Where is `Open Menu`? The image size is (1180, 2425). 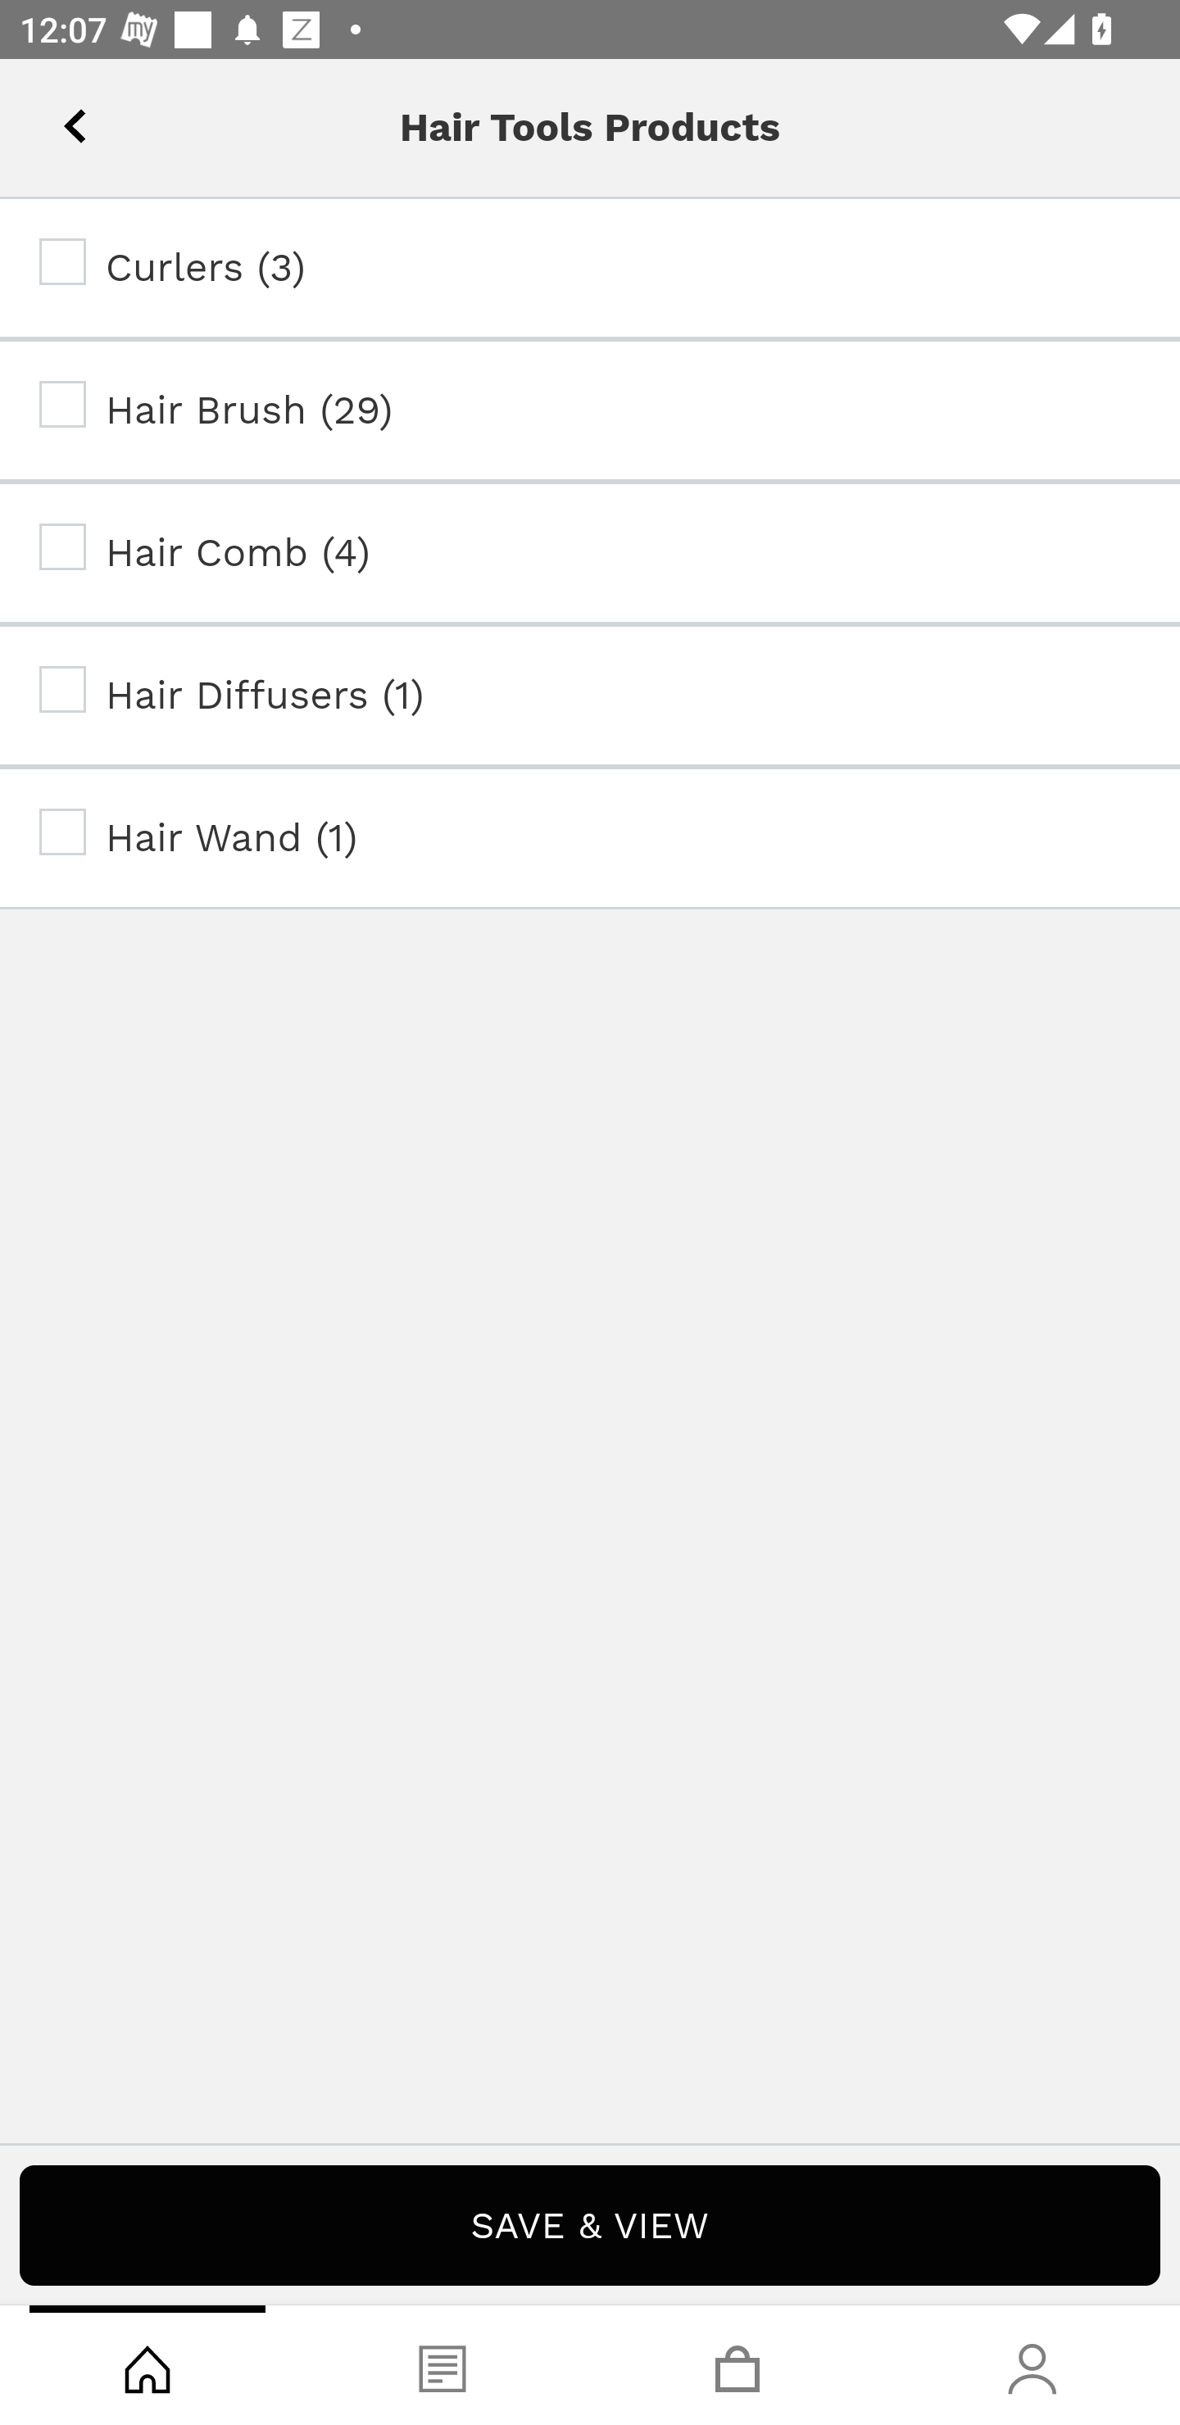
Open Menu is located at coordinates (59, 118).